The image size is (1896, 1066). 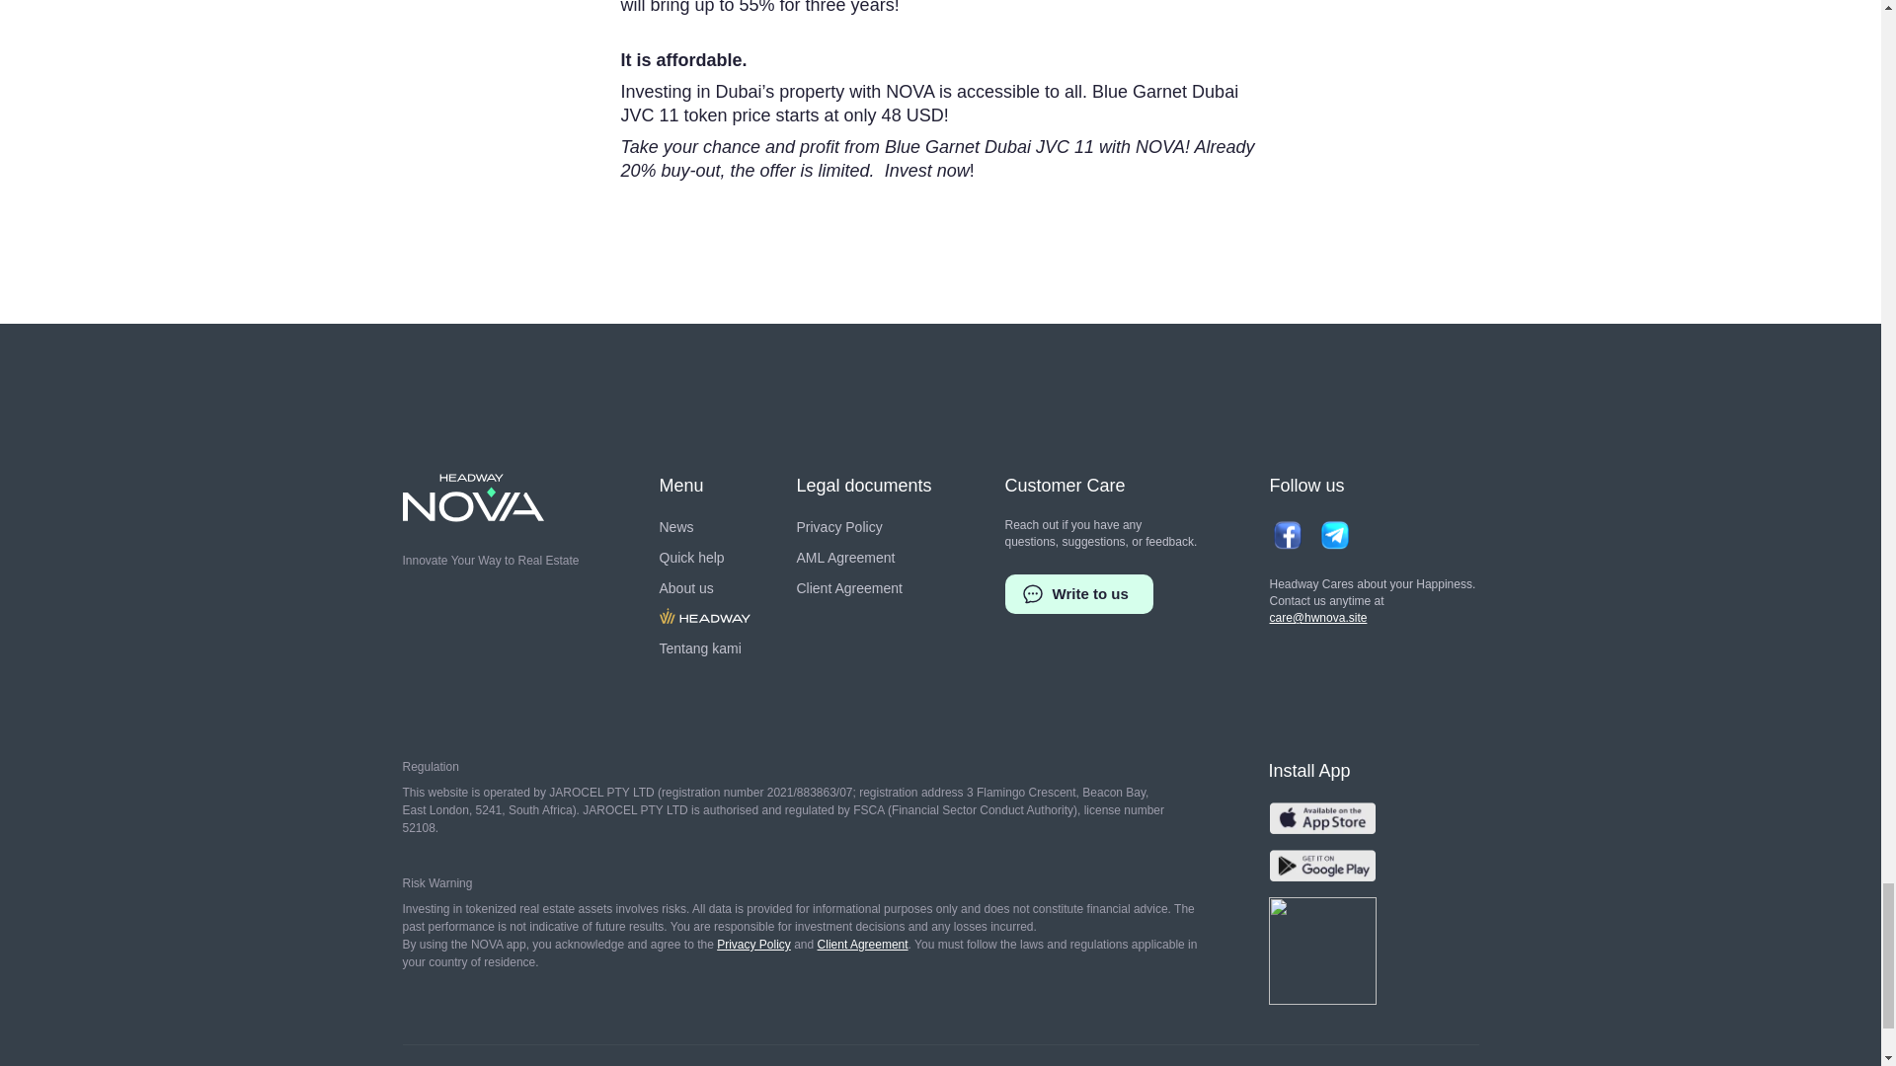 What do you see at coordinates (1078, 594) in the screenshot?
I see `Write to us` at bounding box center [1078, 594].